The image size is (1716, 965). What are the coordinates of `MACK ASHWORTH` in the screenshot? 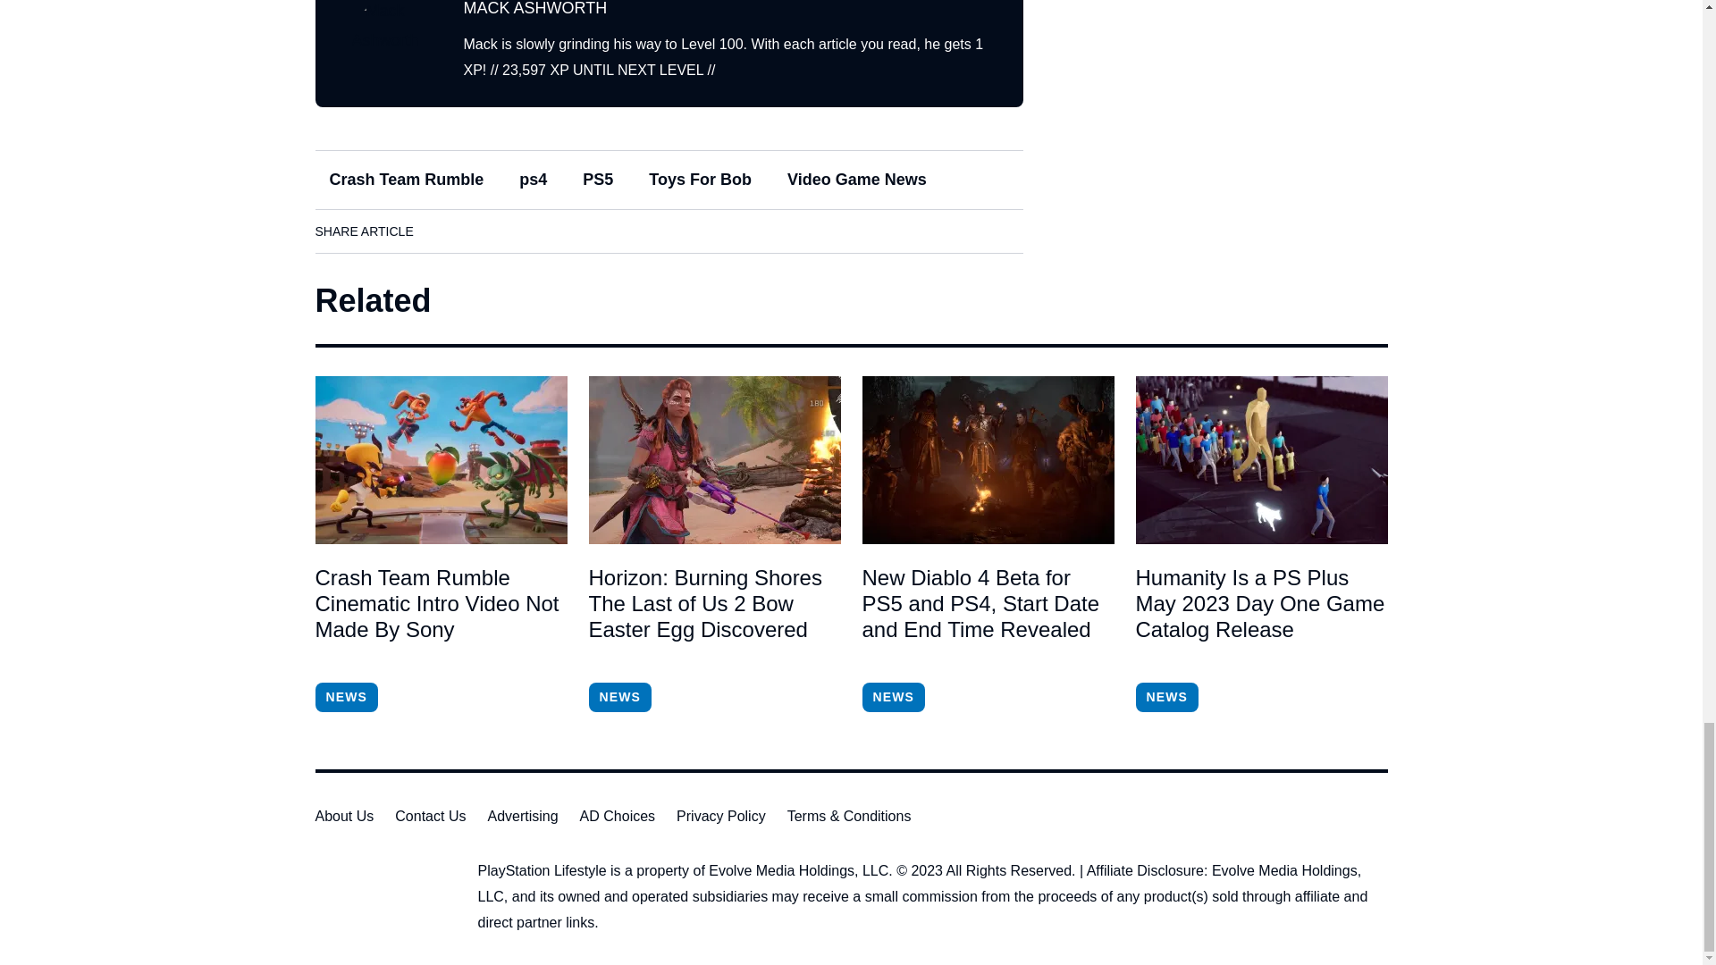 It's located at (534, 9).